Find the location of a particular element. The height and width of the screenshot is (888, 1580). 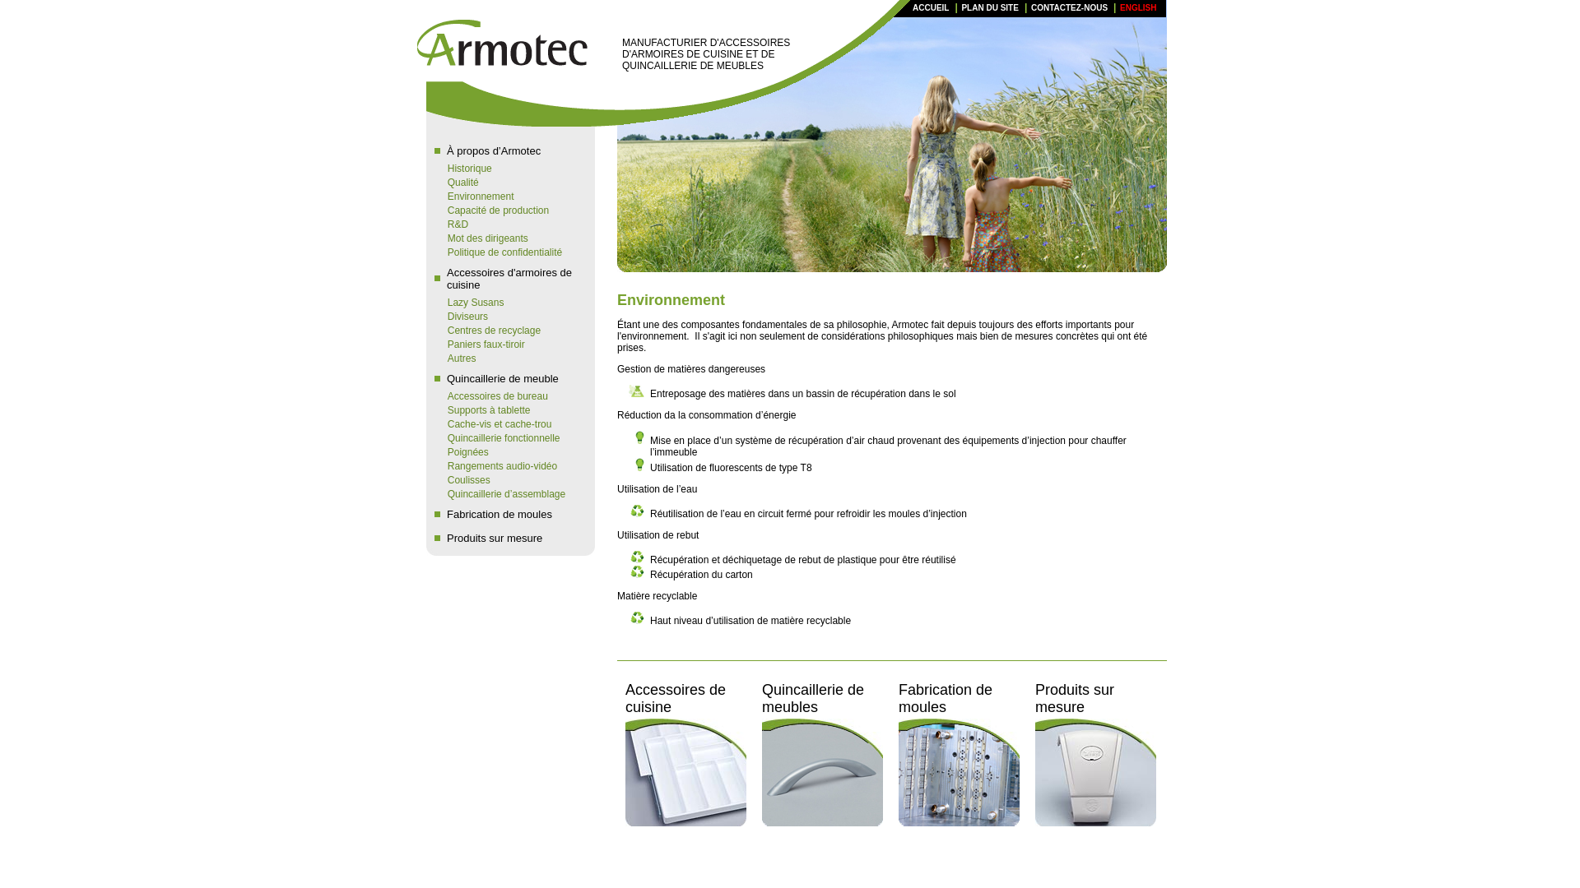

Cache-vis et cache-trou is located at coordinates (507, 424).